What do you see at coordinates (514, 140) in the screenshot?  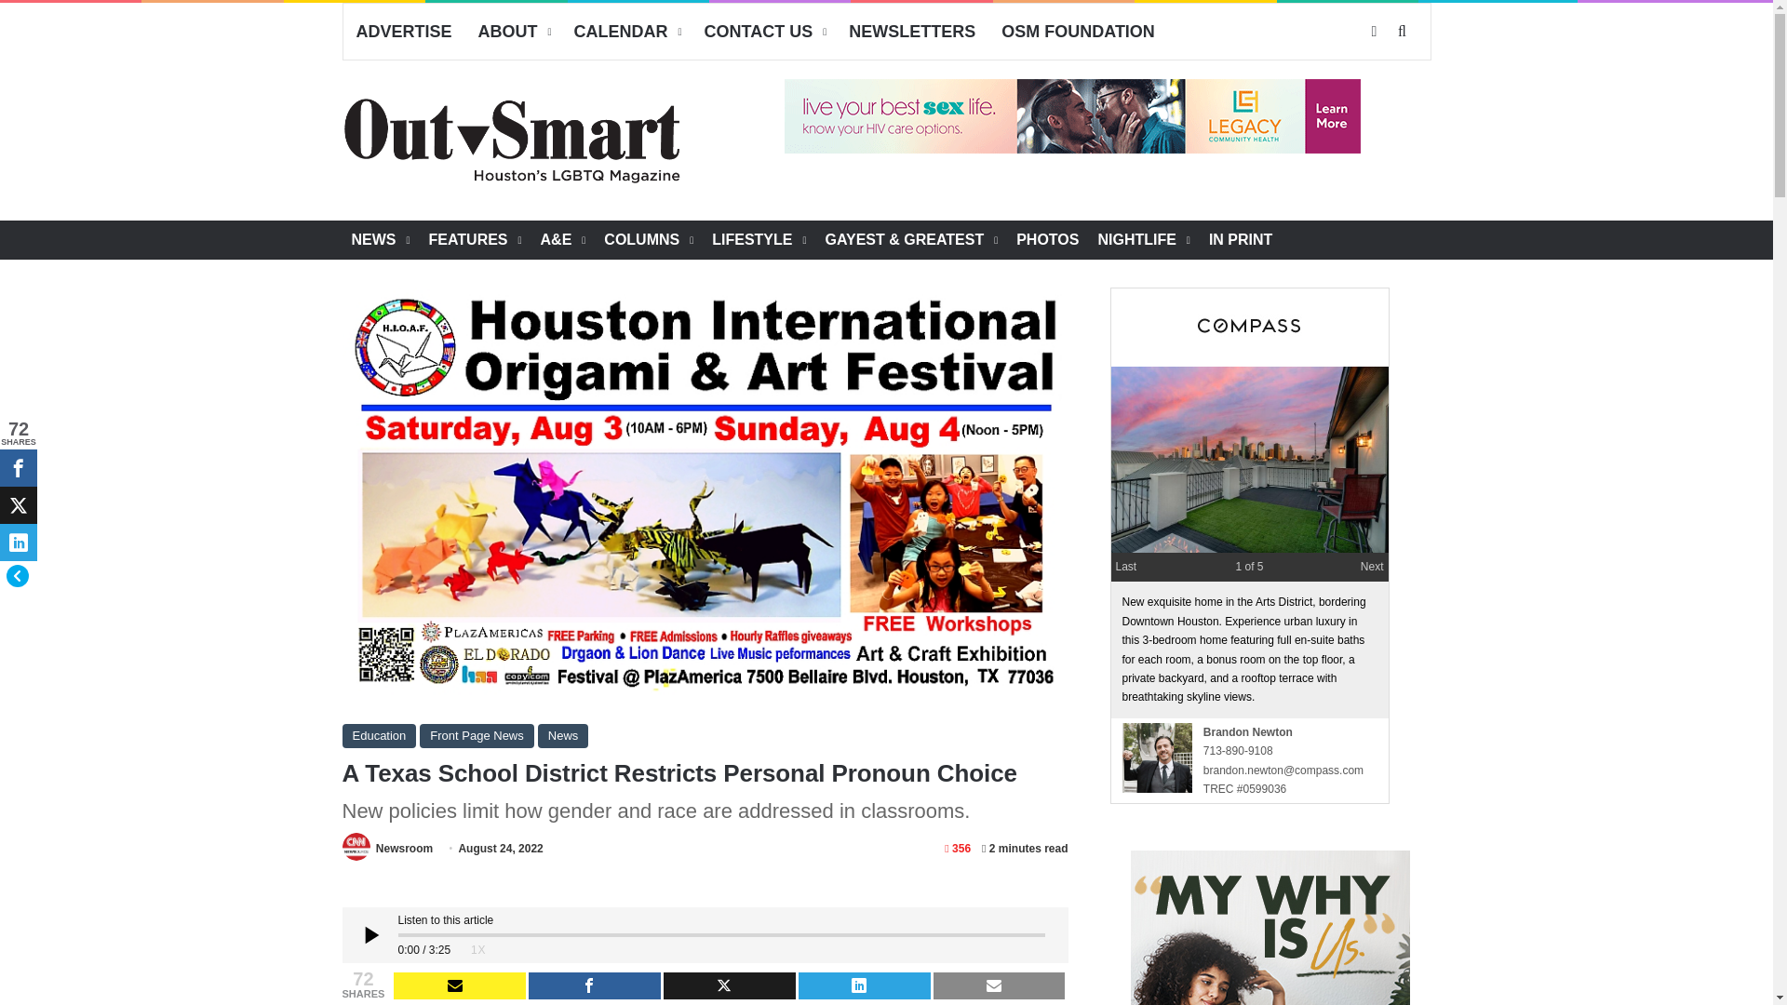 I see `OutSmart Magazine` at bounding box center [514, 140].